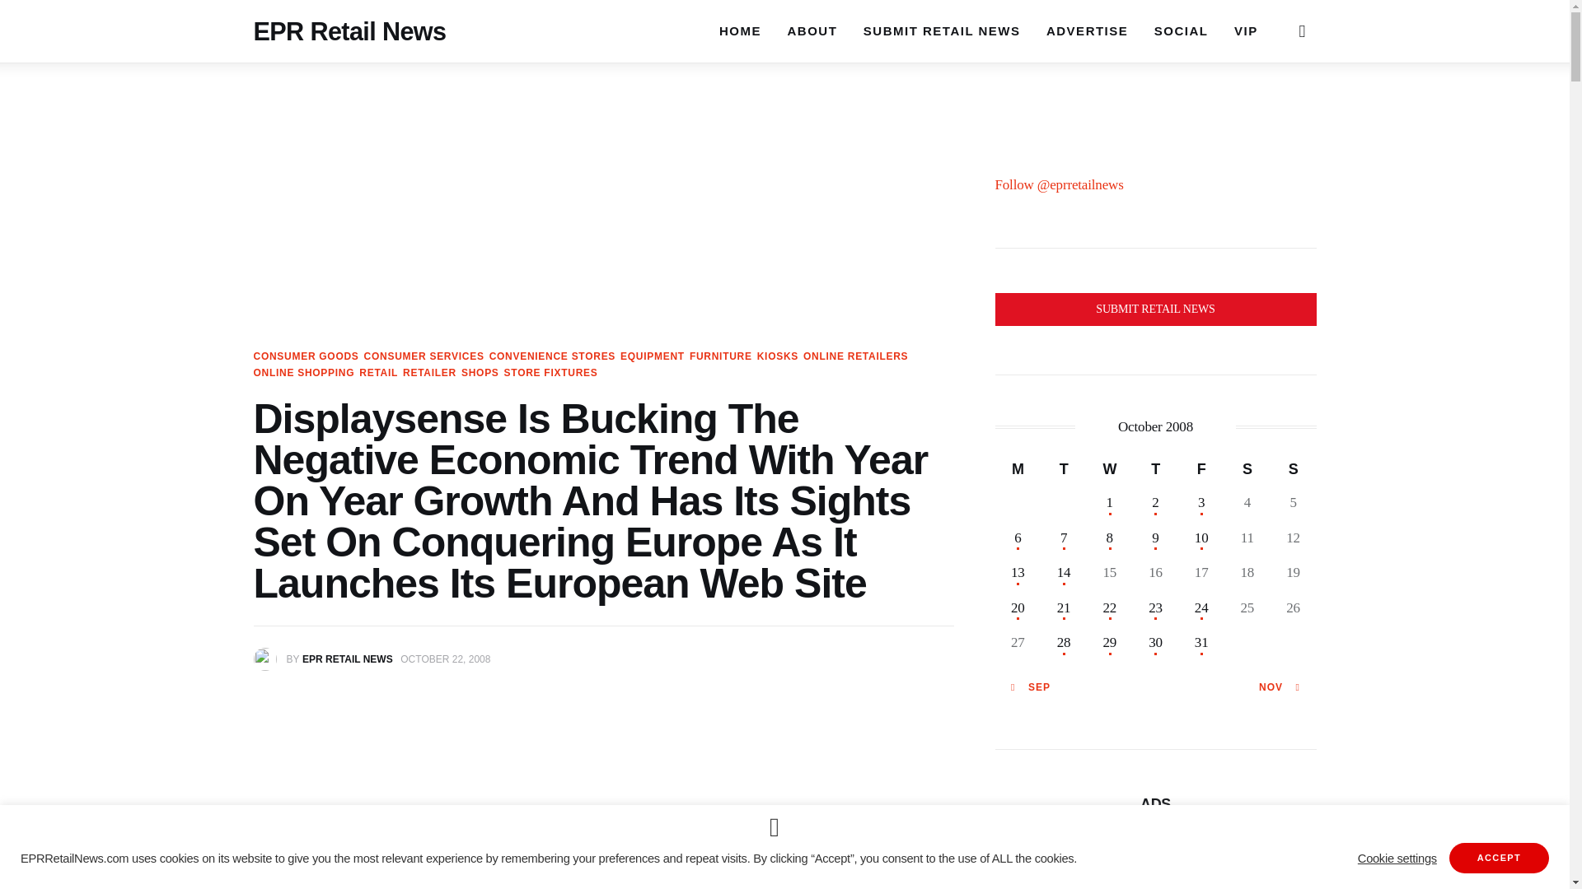 The width and height of the screenshot is (1582, 889). I want to click on ABOUT, so click(812, 30).